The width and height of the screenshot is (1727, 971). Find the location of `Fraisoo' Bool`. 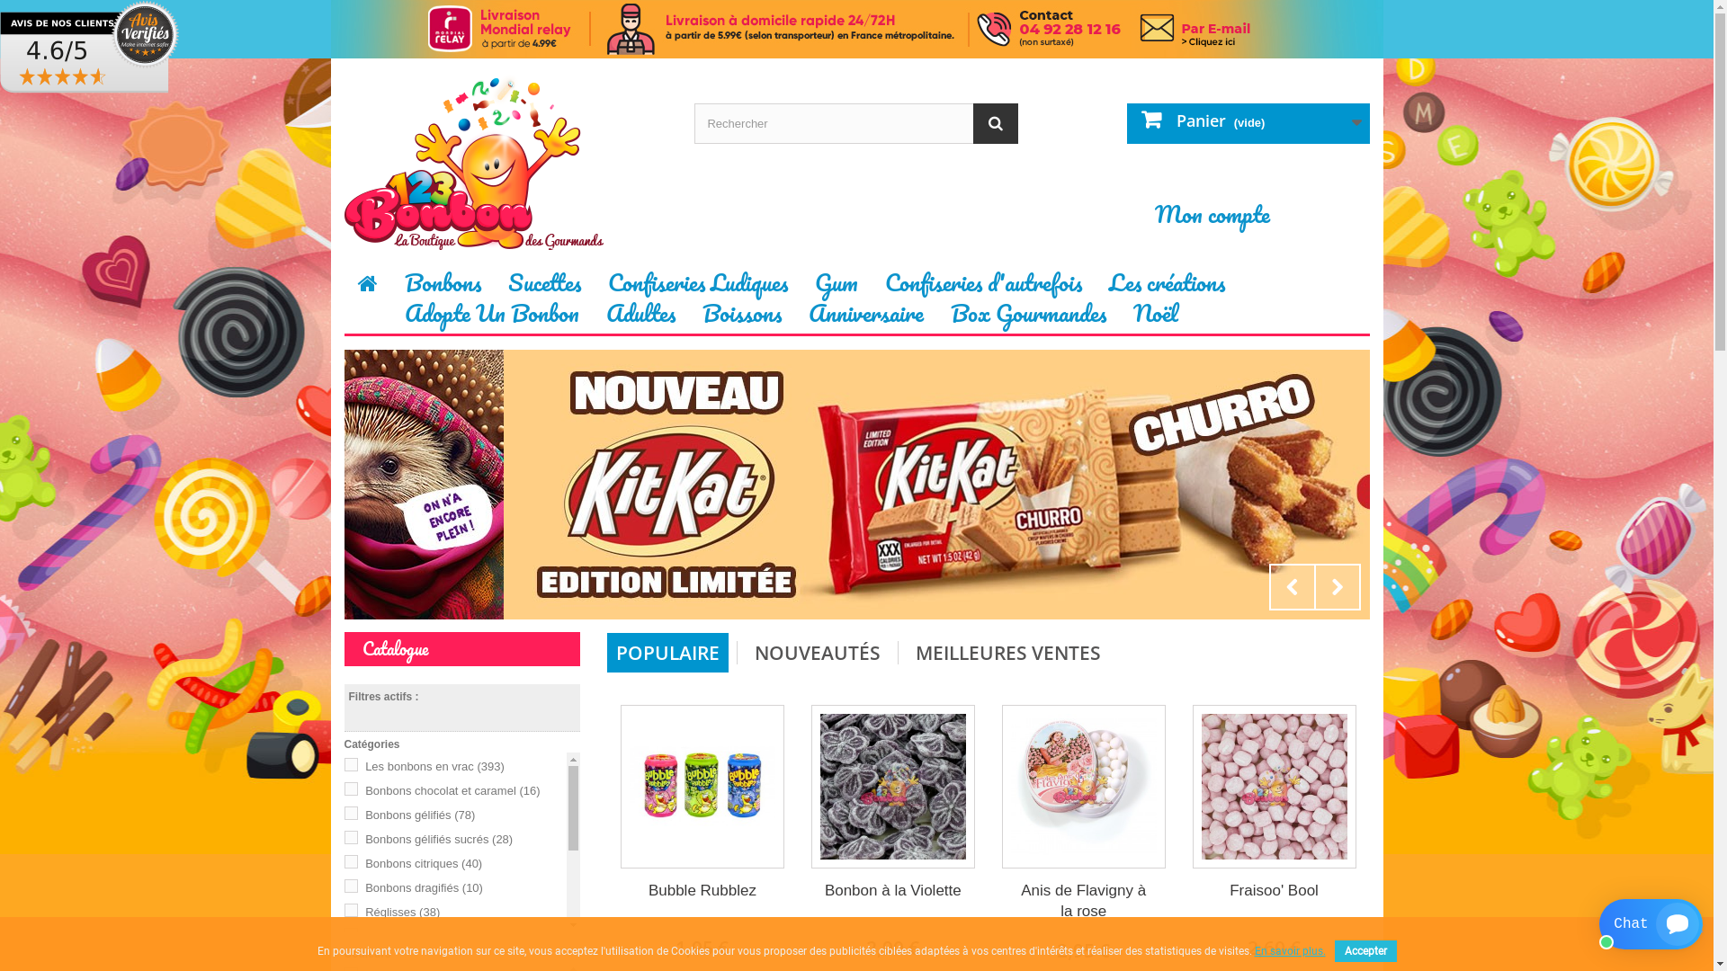

Fraisoo' Bool is located at coordinates (1275, 890).